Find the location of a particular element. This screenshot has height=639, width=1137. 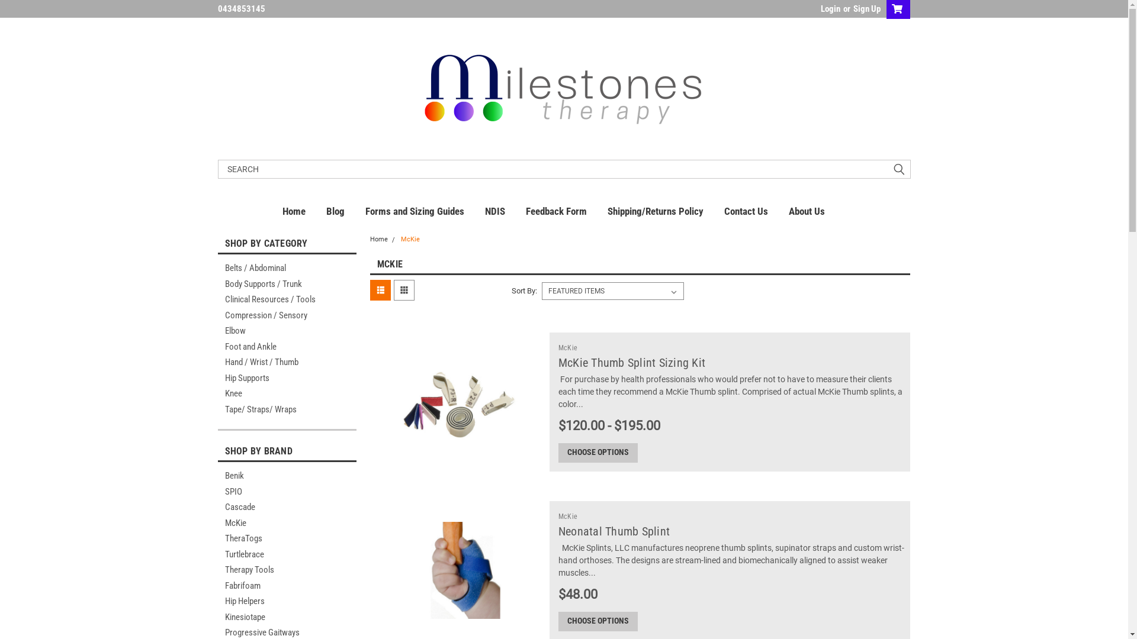

TheraTogs is located at coordinates (287, 538).